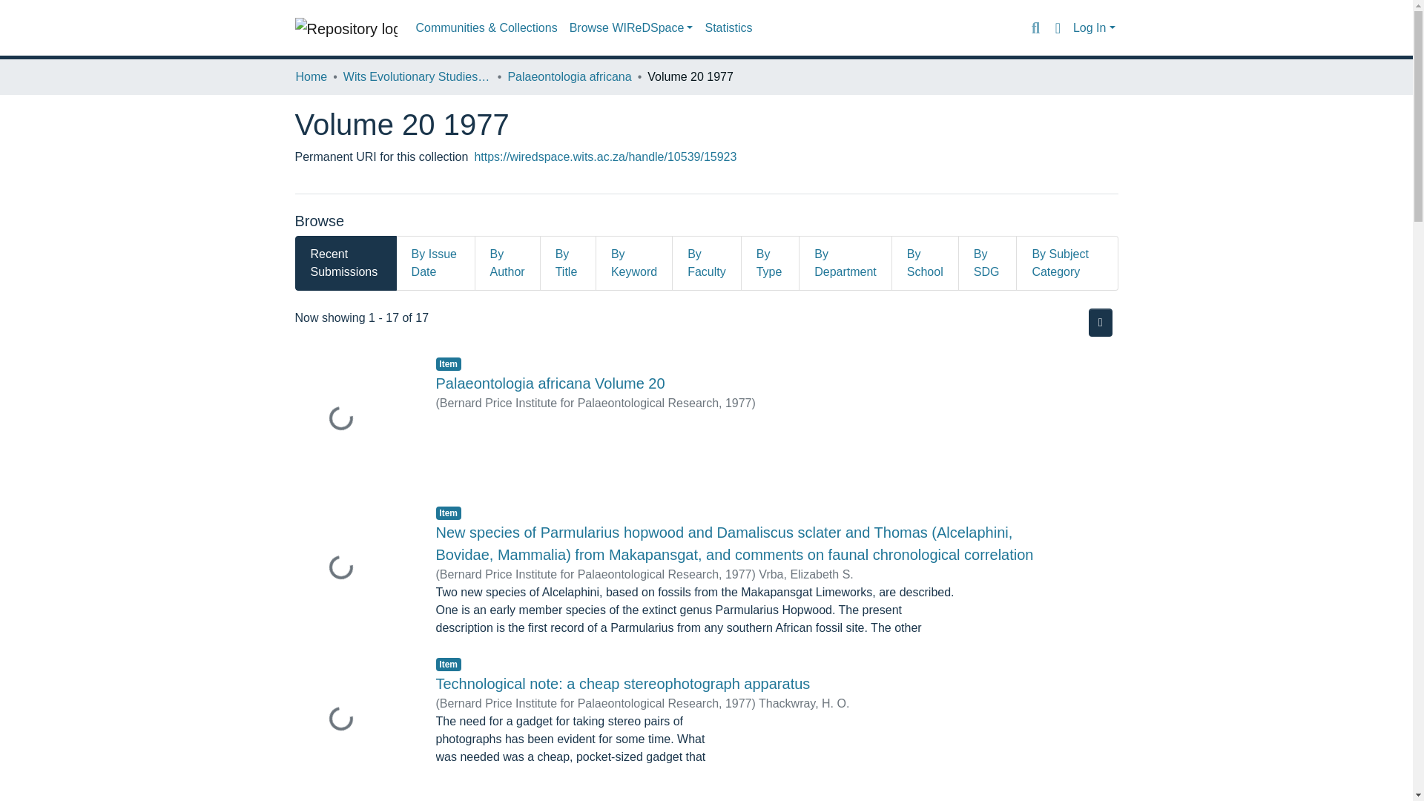  Describe the element at coordinates (926, 263) in the screenshot. I see `By School` at that location.